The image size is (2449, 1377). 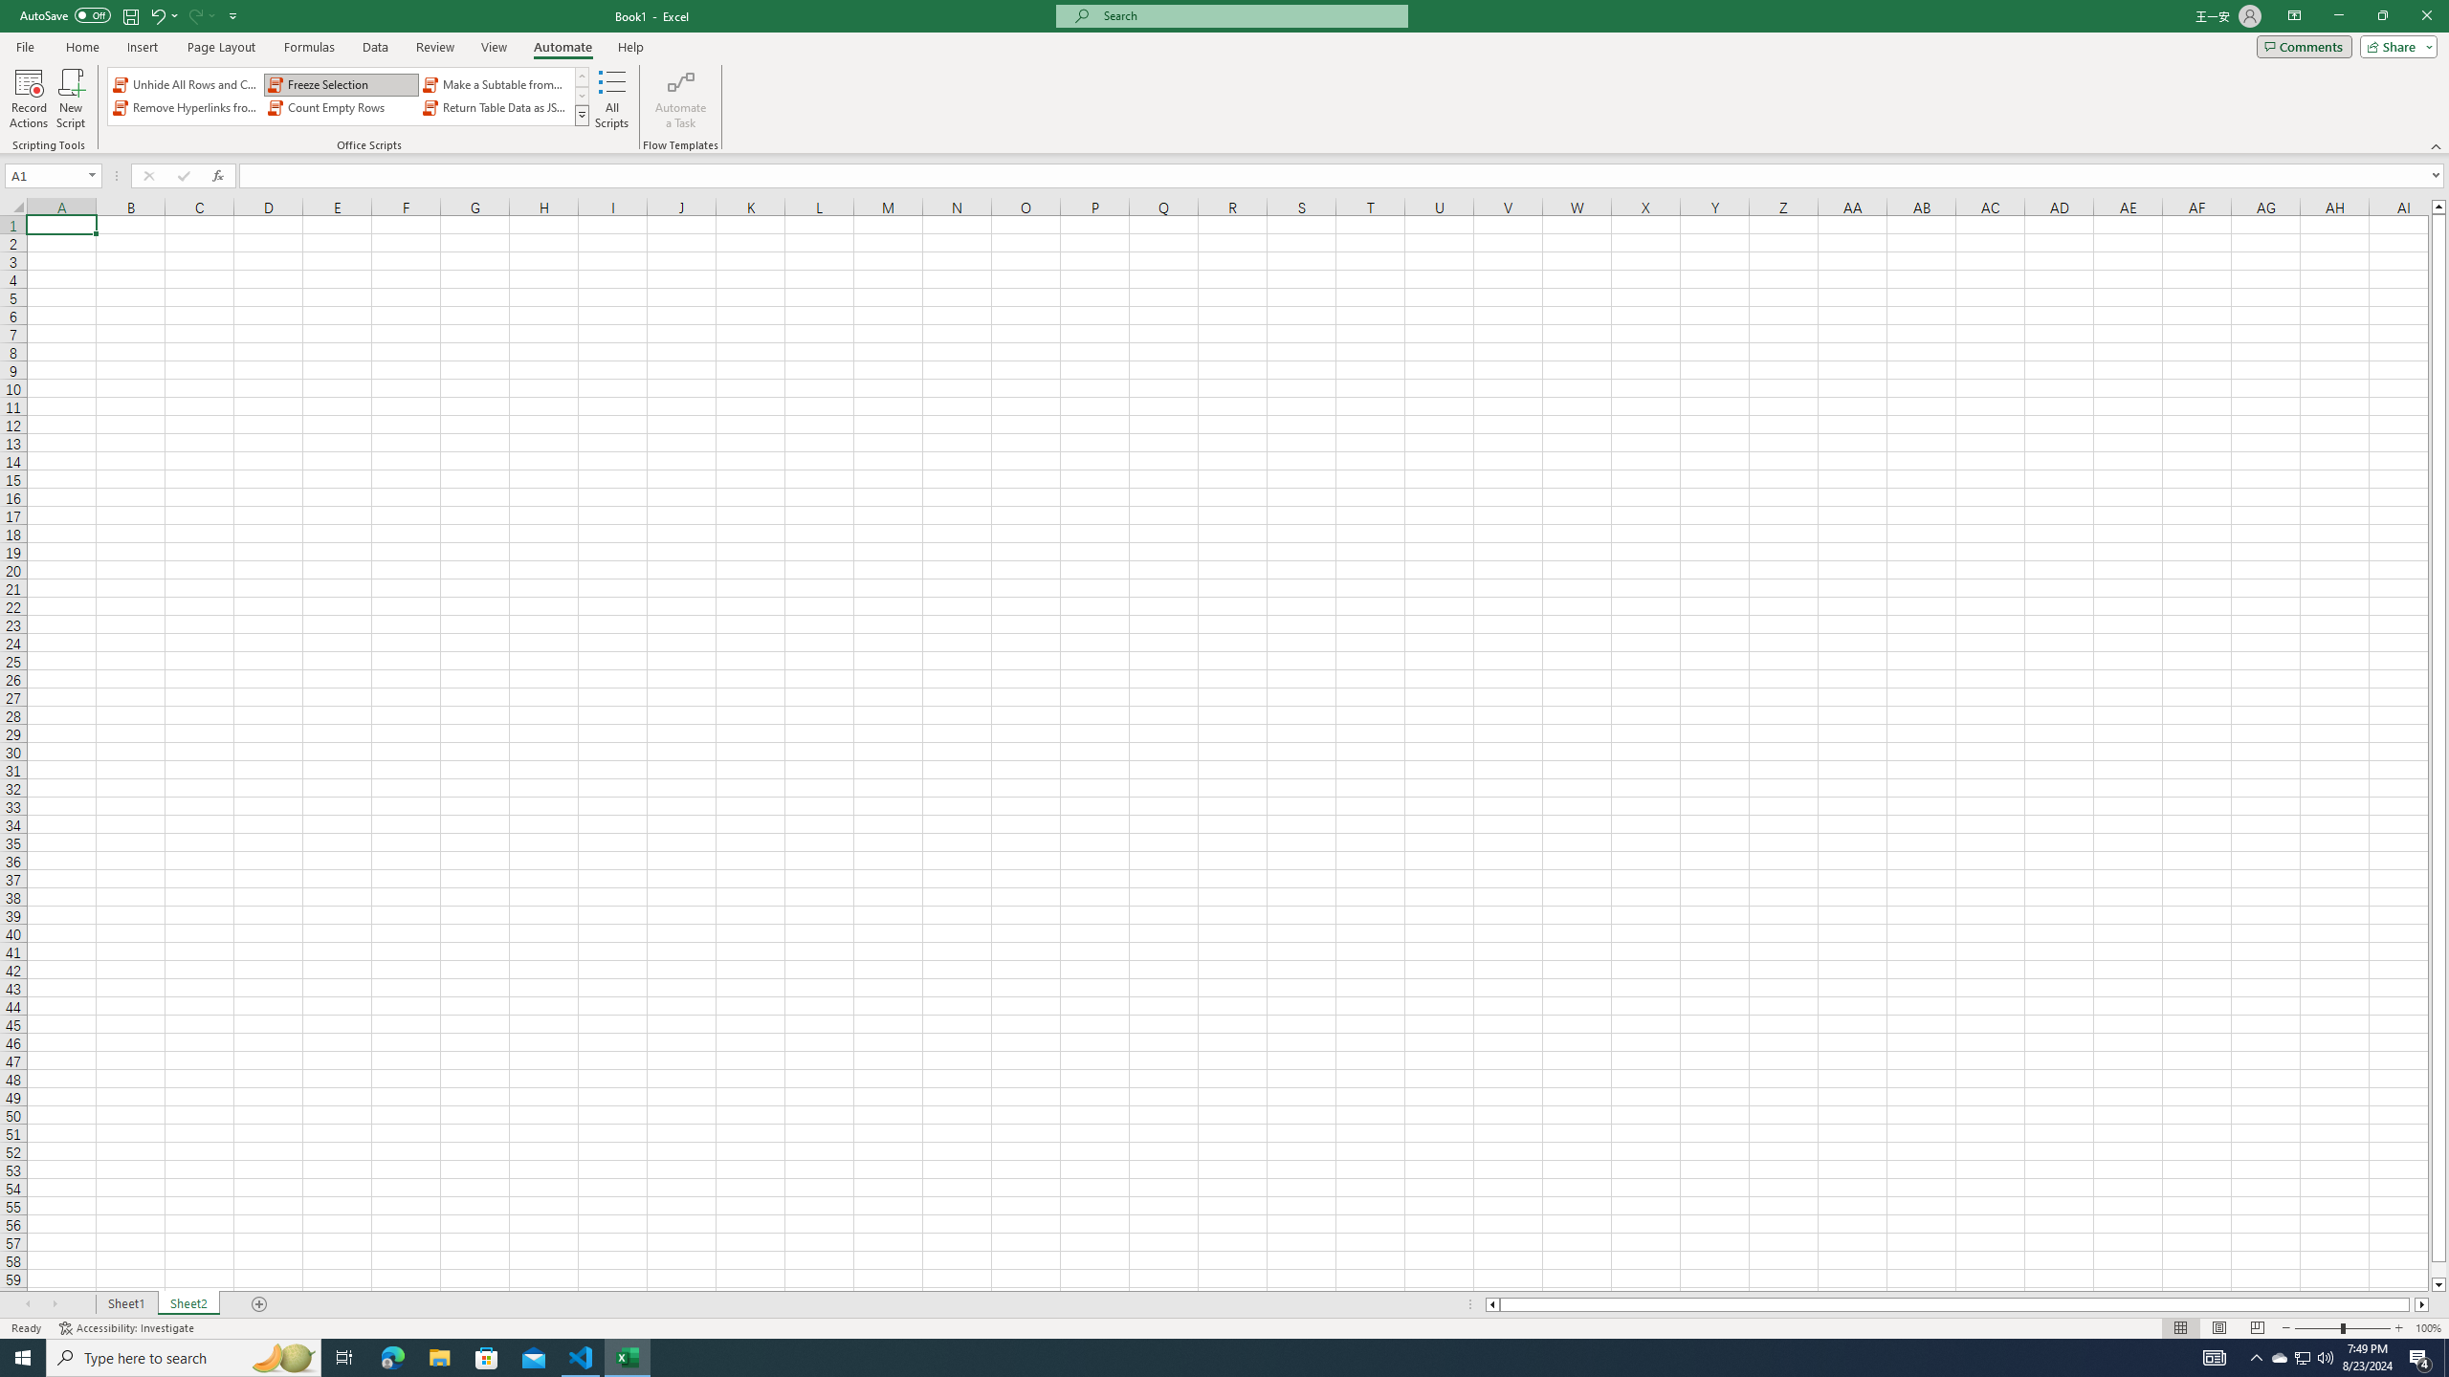 What do you see at coordinates (375, 47) in the screenshot?
I see `Data` at bounding box center [375, 47].